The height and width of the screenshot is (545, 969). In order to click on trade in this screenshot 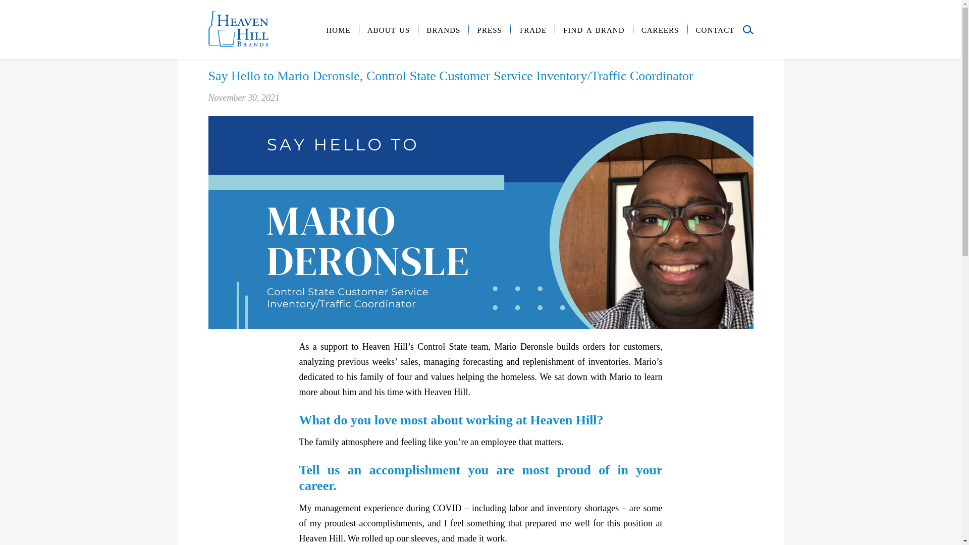, I will do `click(532, 29)`.